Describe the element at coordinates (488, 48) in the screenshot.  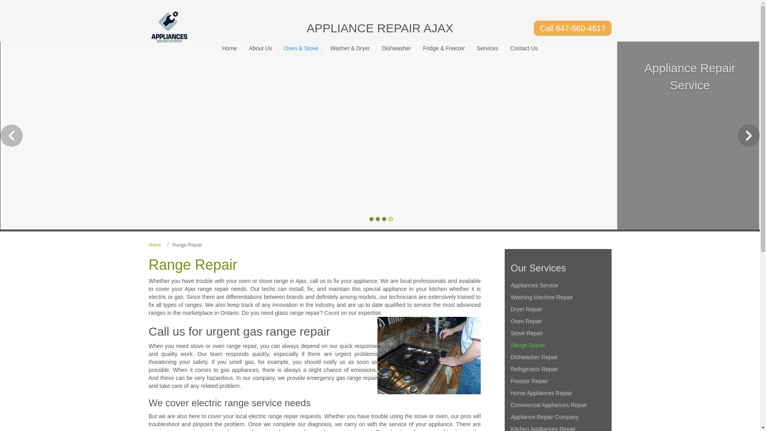
I see `Services` at that location.